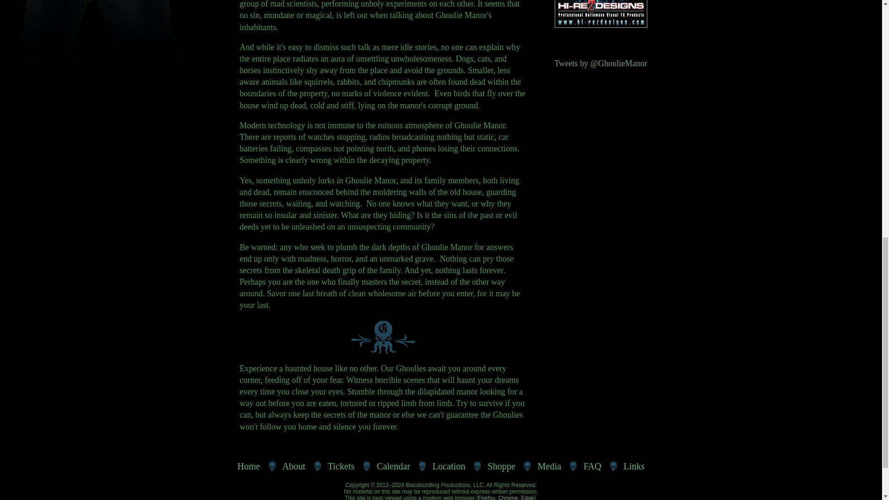 This screenshot has width=889, height=500. Describe the element at coordinates (341, 466) in the screenshot. I see `Tickets` at that location.